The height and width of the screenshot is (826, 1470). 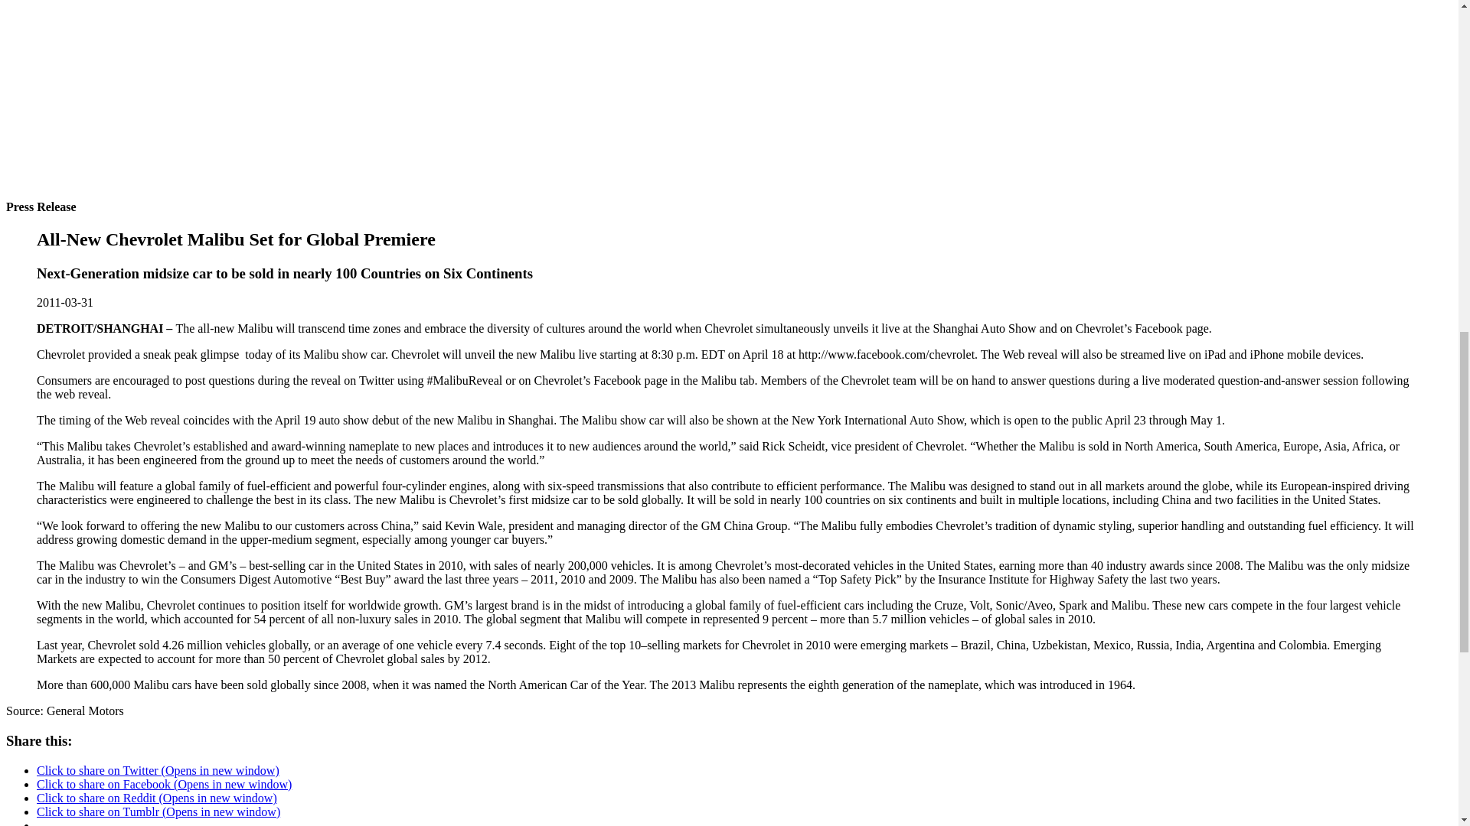 What do you see at coordinates (157, 797) in the screenshot?
I see `Click to share on Reddit` at bounding box center [157, 797].